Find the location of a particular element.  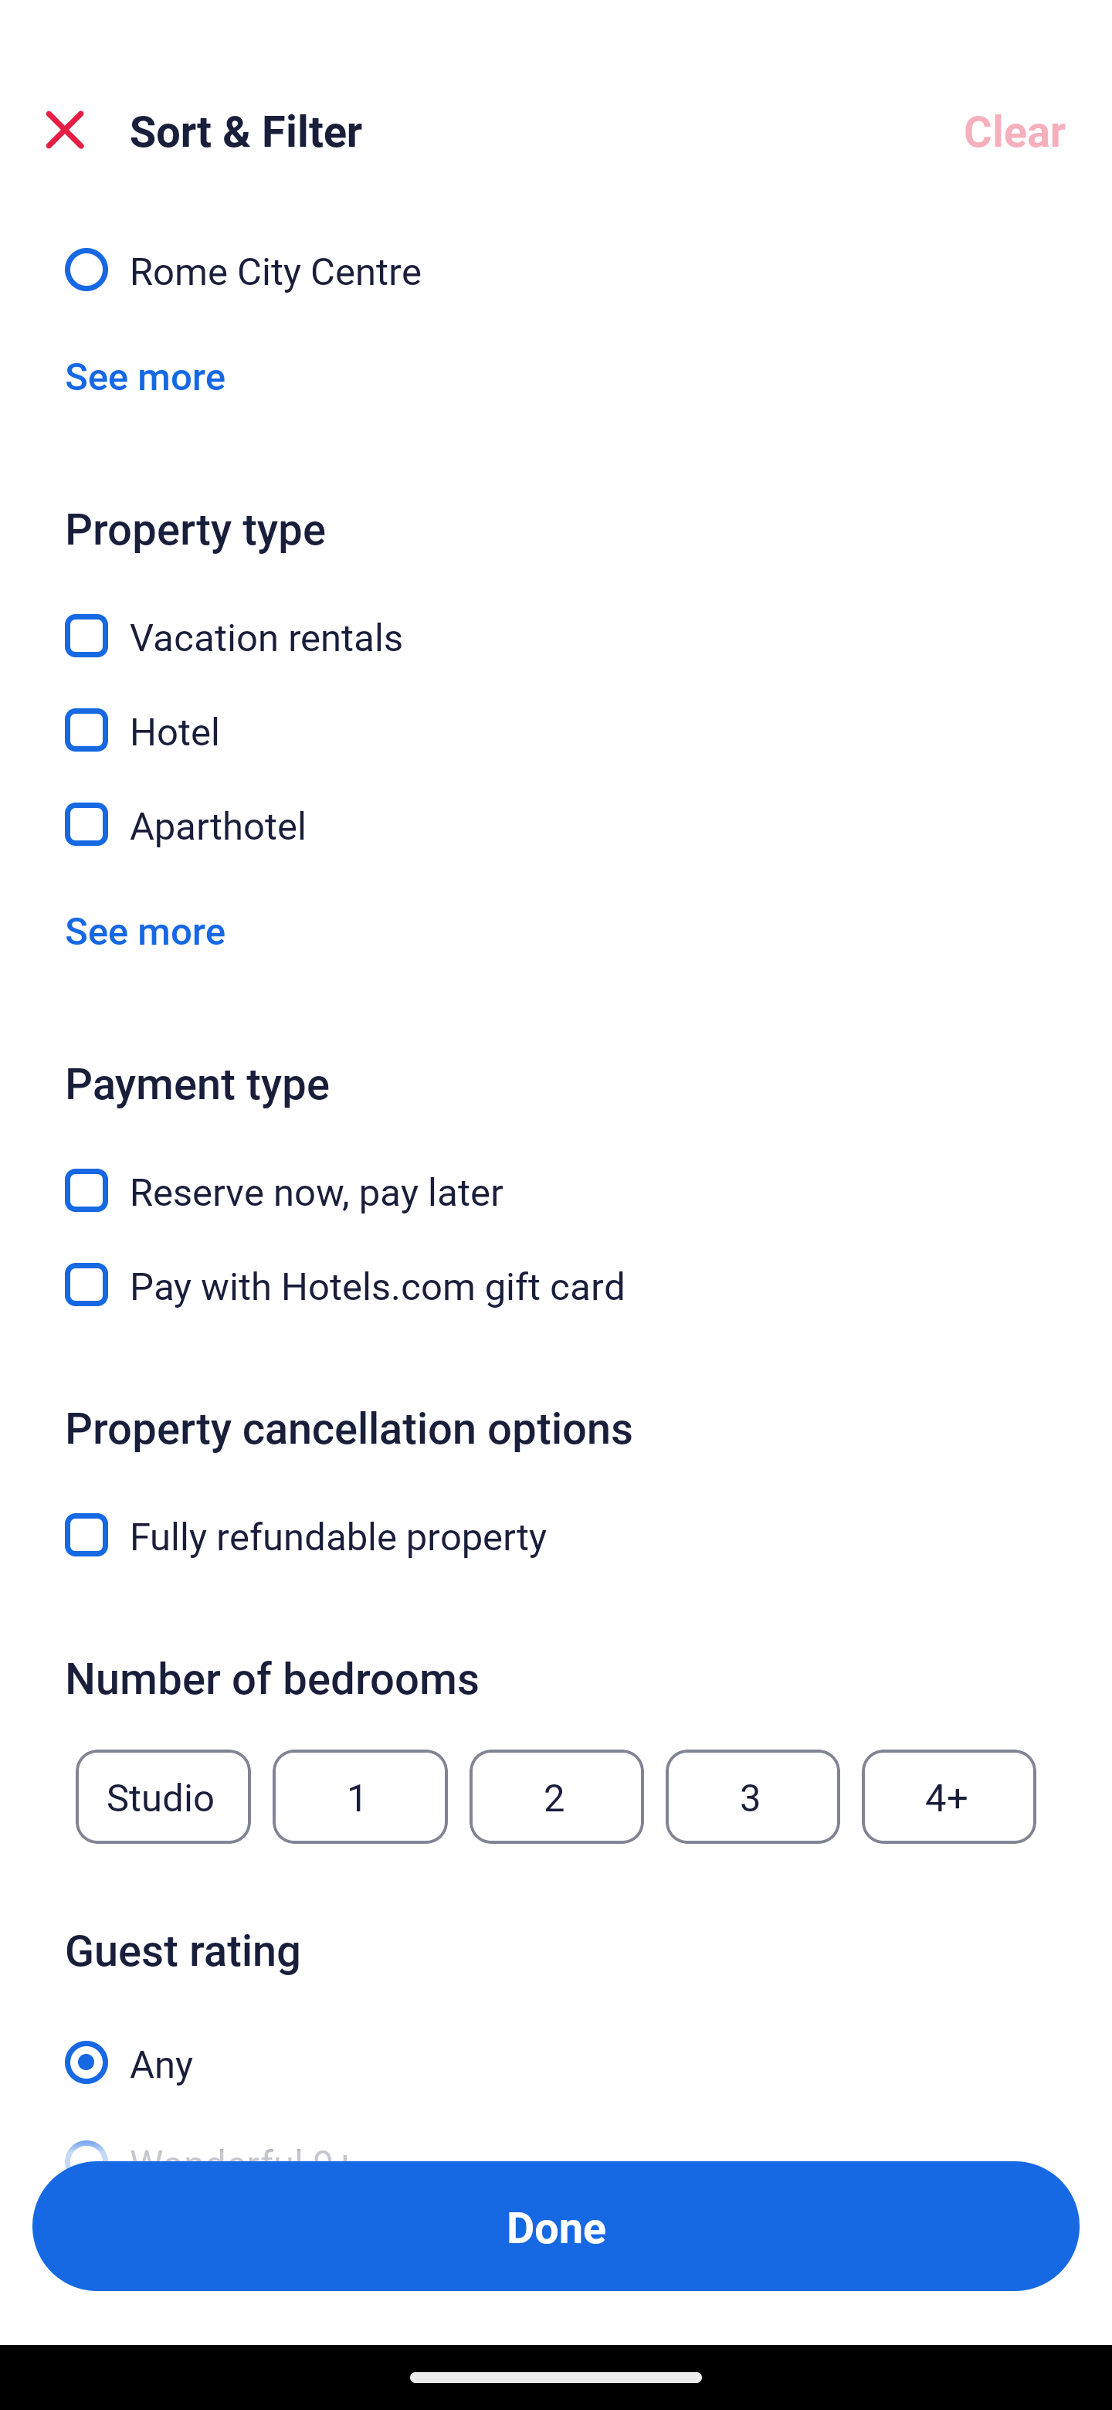

Vacation rentals, Vacation rentals is located at coordinates (556, 618).